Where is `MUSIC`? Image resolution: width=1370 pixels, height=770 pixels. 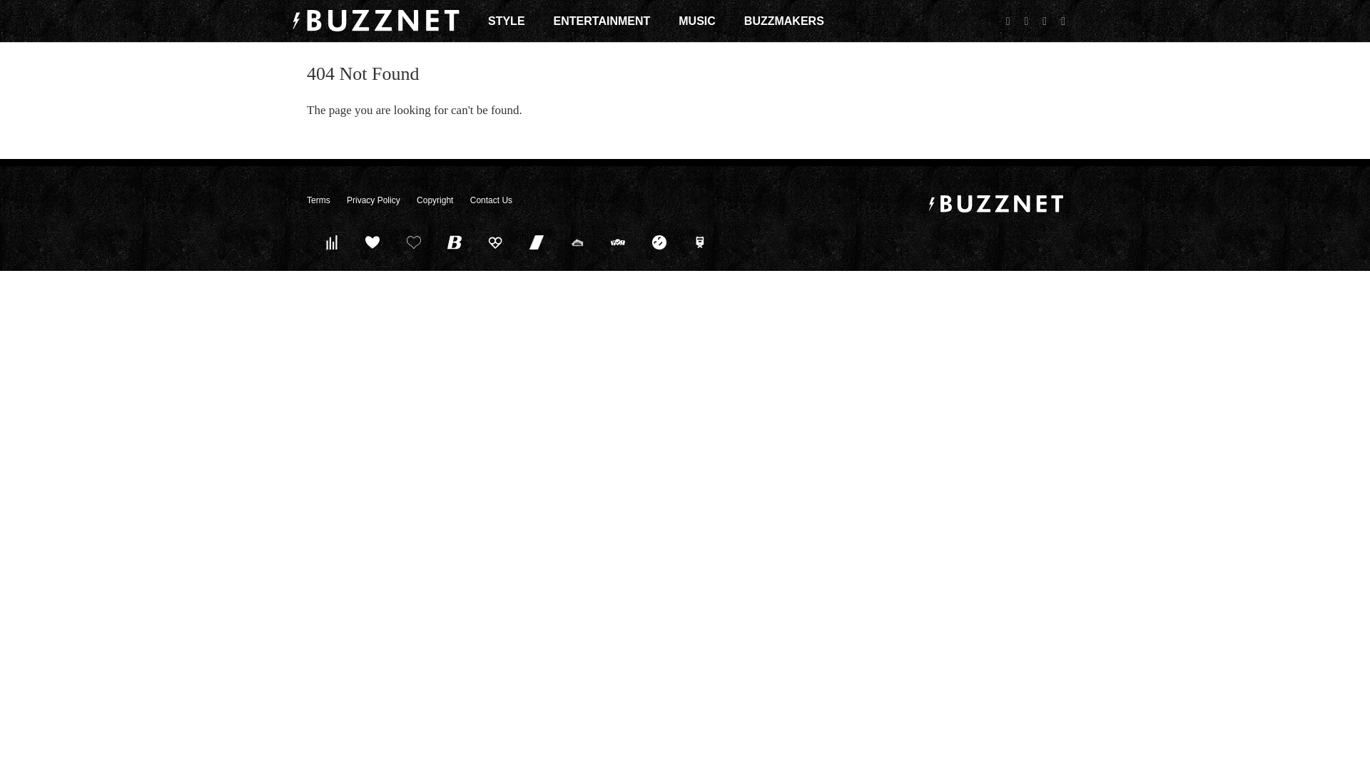
MUSIC is located at coordinates (696, 21).